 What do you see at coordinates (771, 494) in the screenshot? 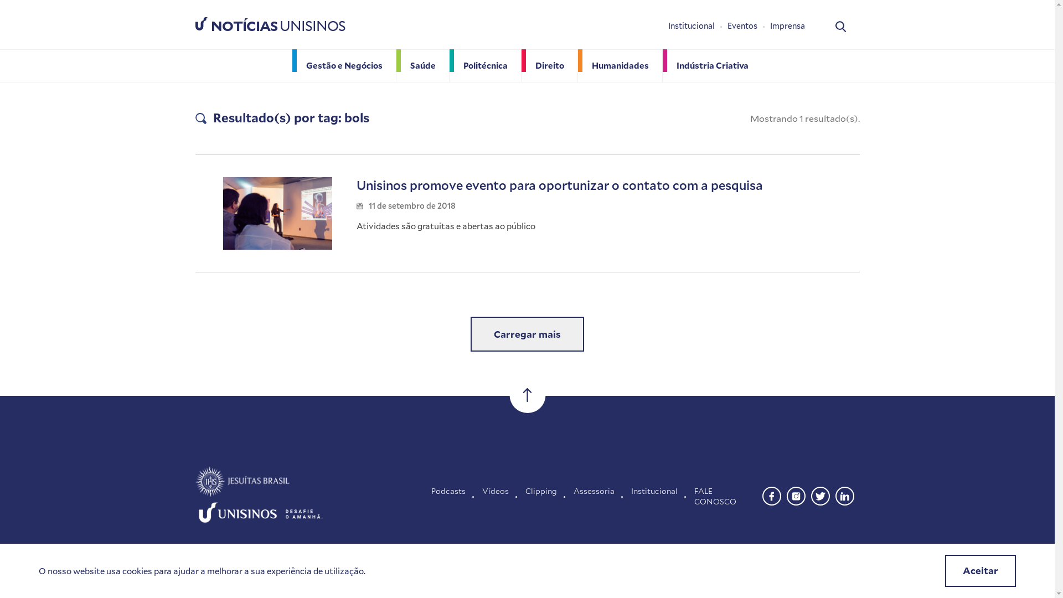
I see `facebook` at bounding box center [771, 494].